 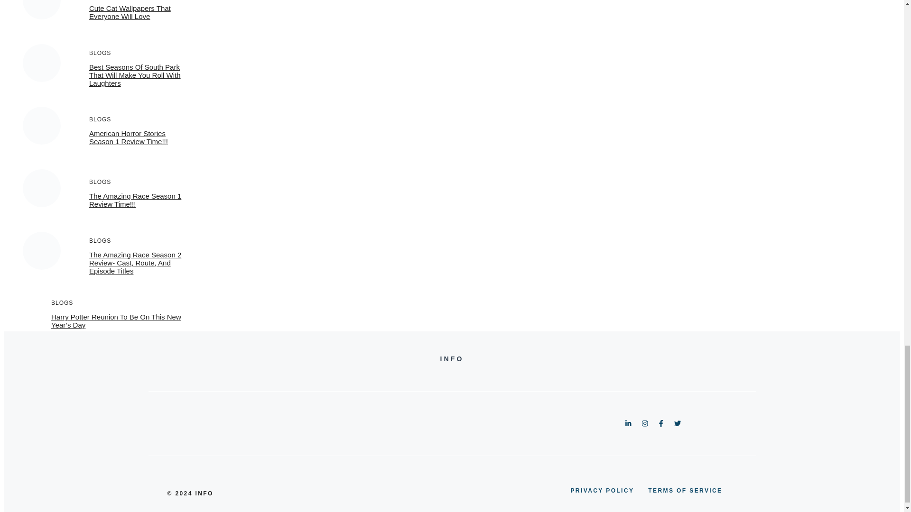 I want to click on PRIVACY POLICY, so click(x=602, y=490).